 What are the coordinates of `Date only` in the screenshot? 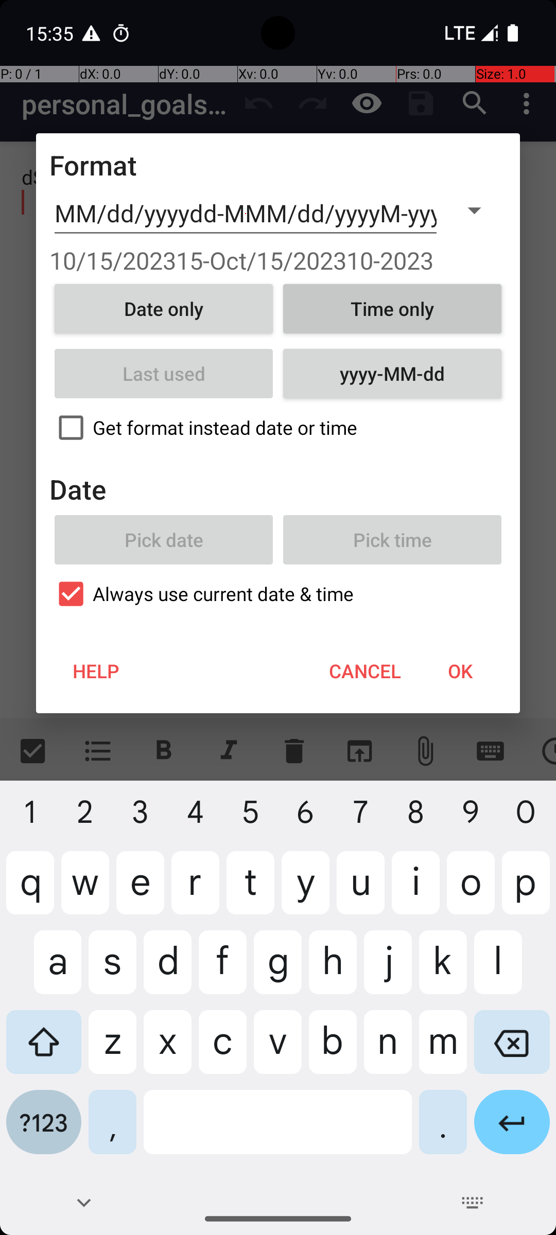 It's located at (164, 309).